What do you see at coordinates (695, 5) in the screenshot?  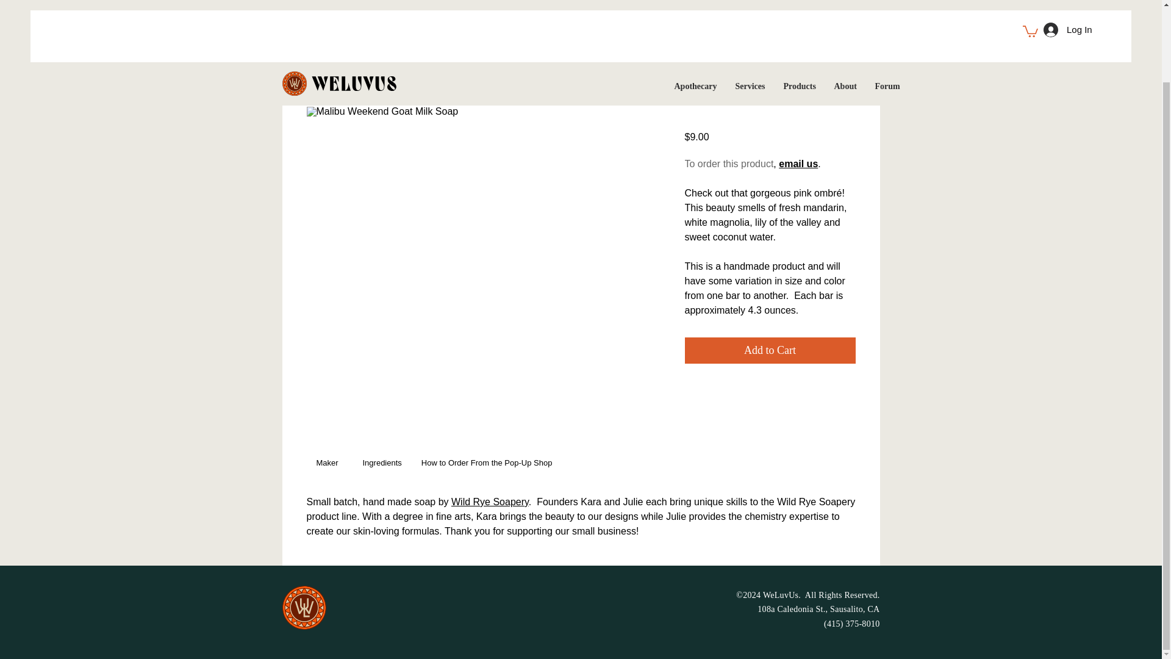 I see `Apothecary` at bounding box center [695, 5].